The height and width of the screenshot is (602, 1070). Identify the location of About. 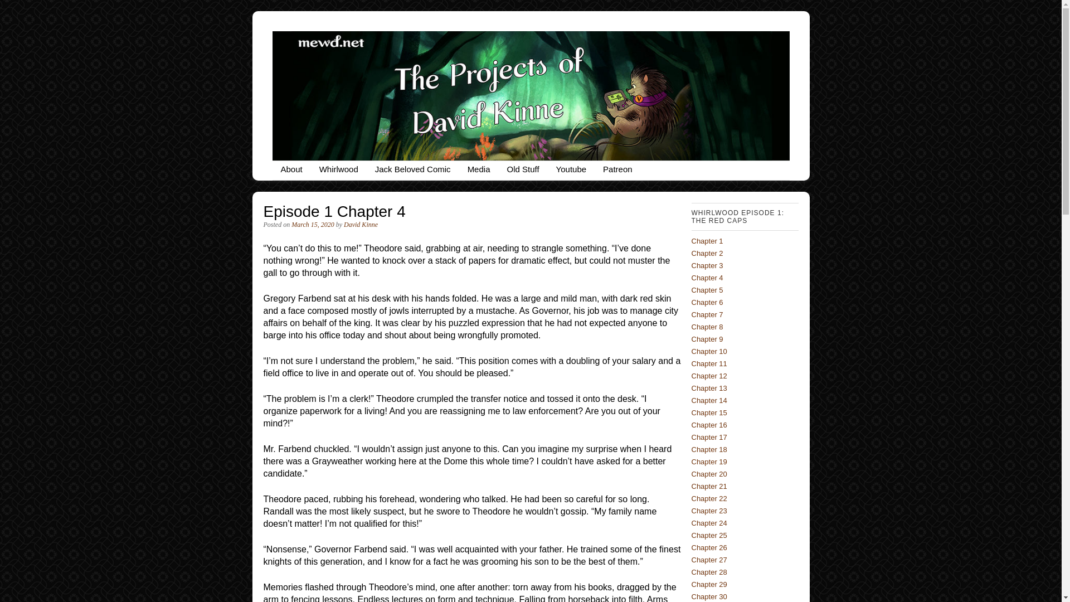
(291, 171).